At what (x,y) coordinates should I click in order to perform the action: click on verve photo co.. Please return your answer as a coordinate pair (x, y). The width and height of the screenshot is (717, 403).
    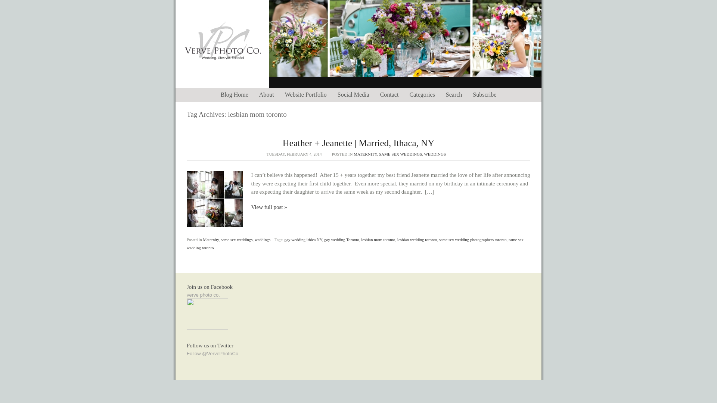
    Looking at the image, I should click on (203, 295).